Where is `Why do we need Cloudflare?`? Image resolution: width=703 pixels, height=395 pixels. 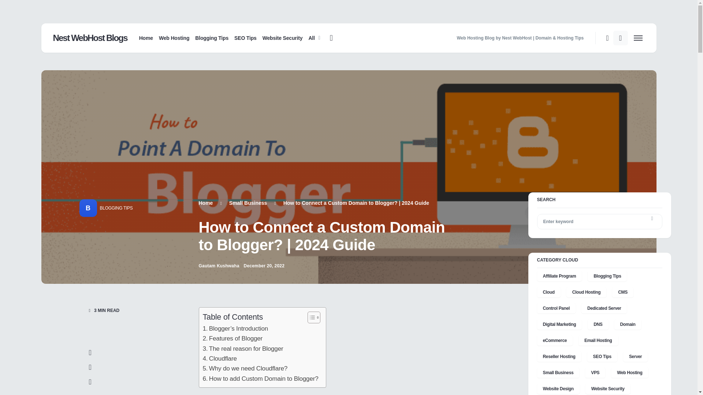
Why do we need Cloudflare? is located at coordinates (245, 368).